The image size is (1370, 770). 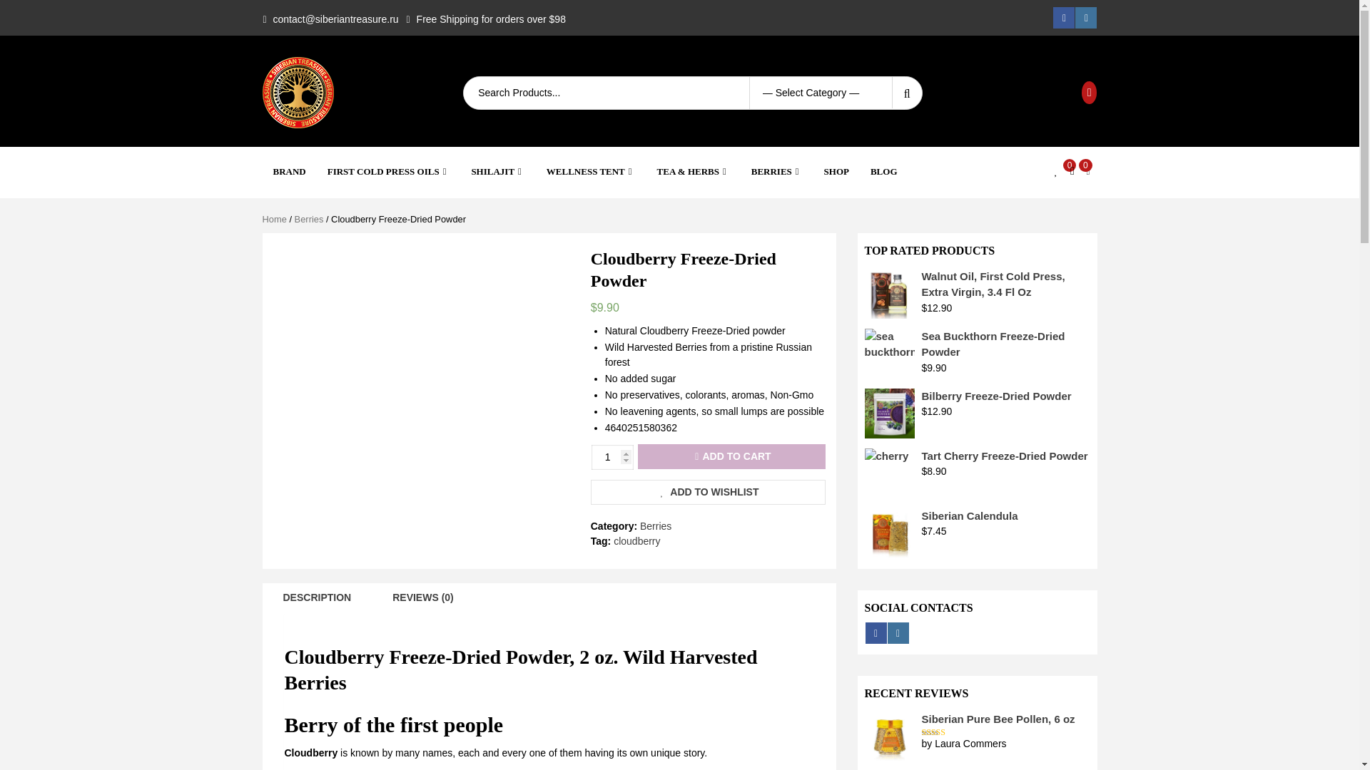 I want to click on Instagram, so click(x=1086, y=17).